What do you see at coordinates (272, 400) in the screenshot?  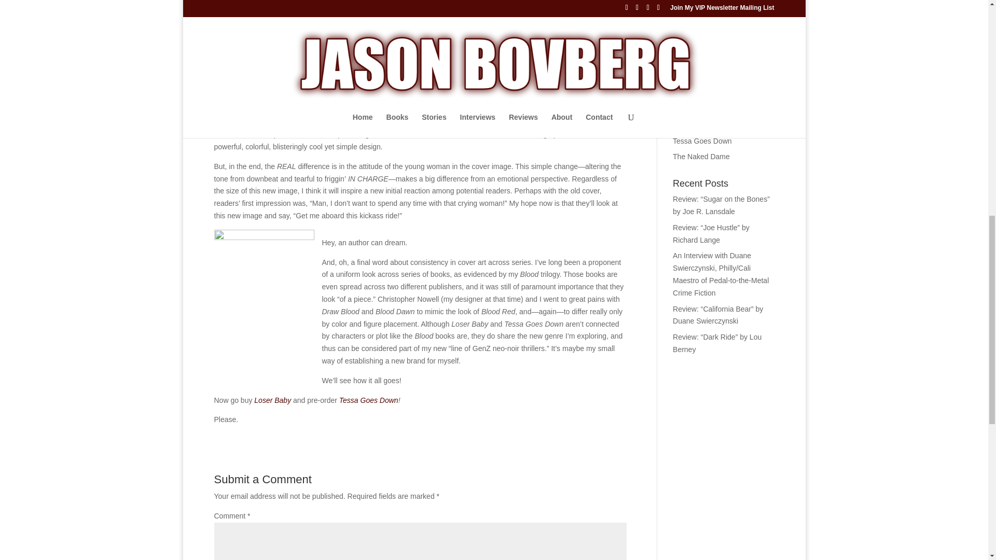 I see `Loser Baby` at bounding box center [272, 400].